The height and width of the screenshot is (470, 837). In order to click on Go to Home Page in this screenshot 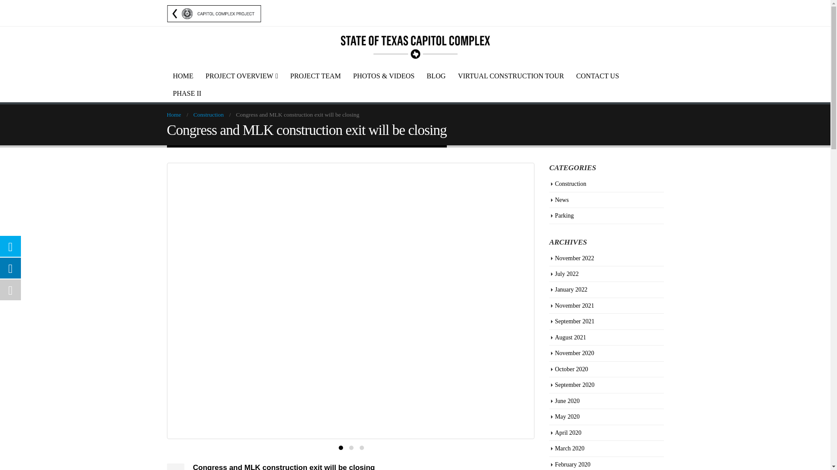, I will do `click(174, 115)`.